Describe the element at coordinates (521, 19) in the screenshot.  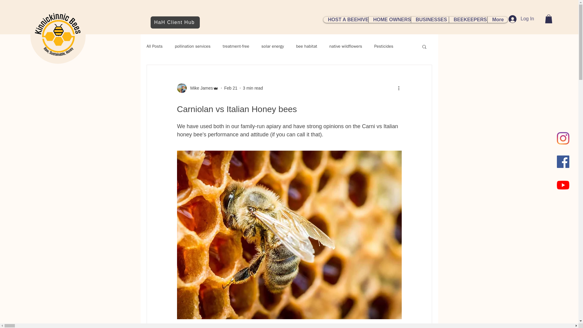
I see `Log In` at that location.